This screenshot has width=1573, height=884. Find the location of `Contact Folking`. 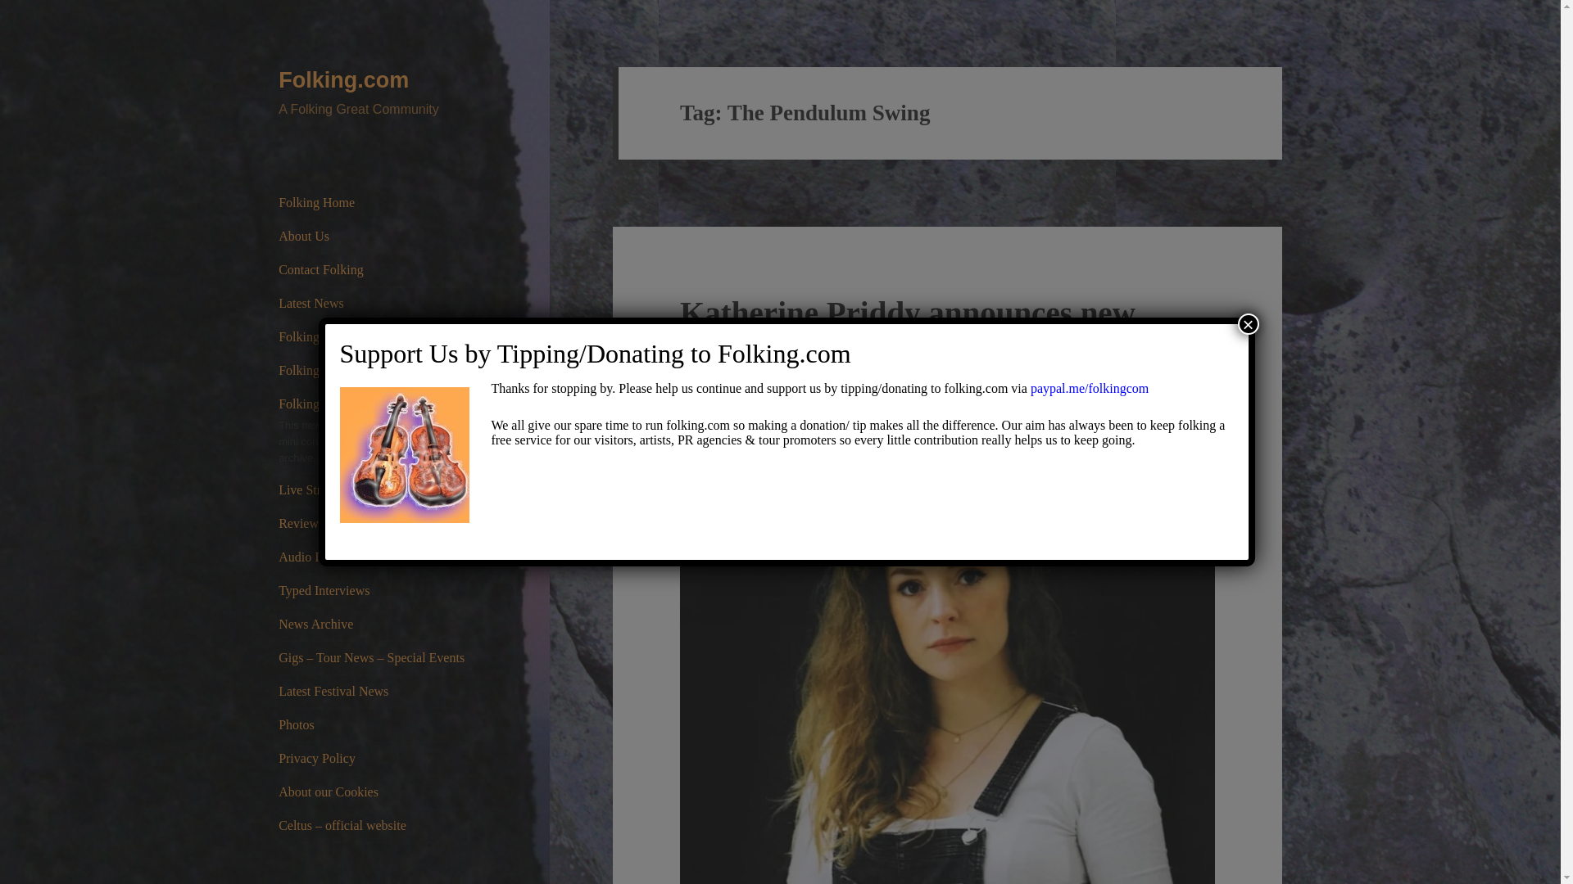

Contact Folking is located at coordinates (379, 269).